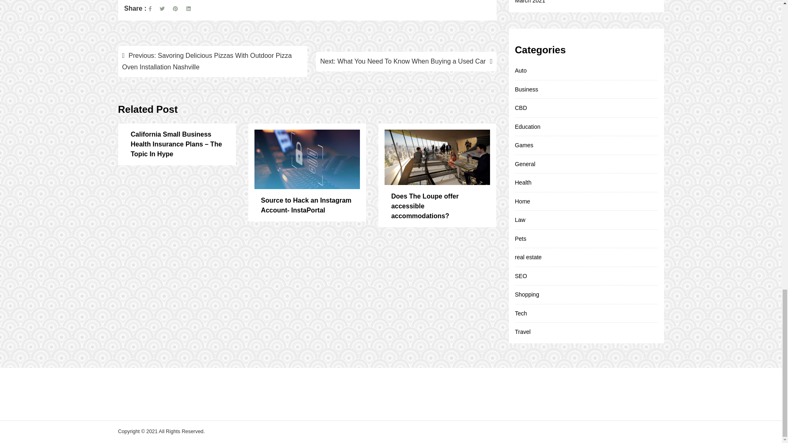 Image resolution: width=788 pixels, height=443 pixels. What do you see at coordinates (406, 62) in the screenshot?
I see `Next: What You Need To Know When Buying a Used Car` at bounding box center [406, 62].